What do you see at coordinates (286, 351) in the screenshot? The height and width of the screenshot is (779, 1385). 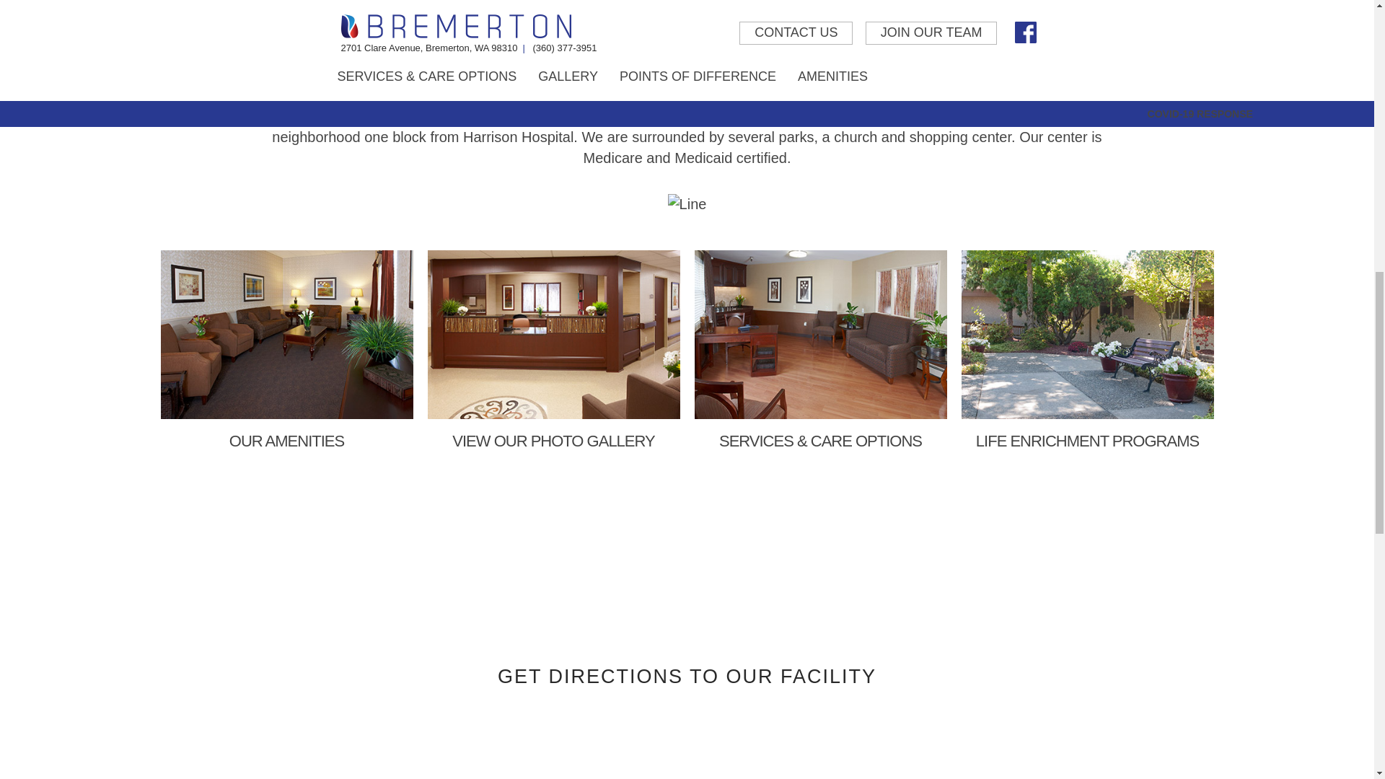 I see `OUR AMENITIES` at bounding box center [286, 351].